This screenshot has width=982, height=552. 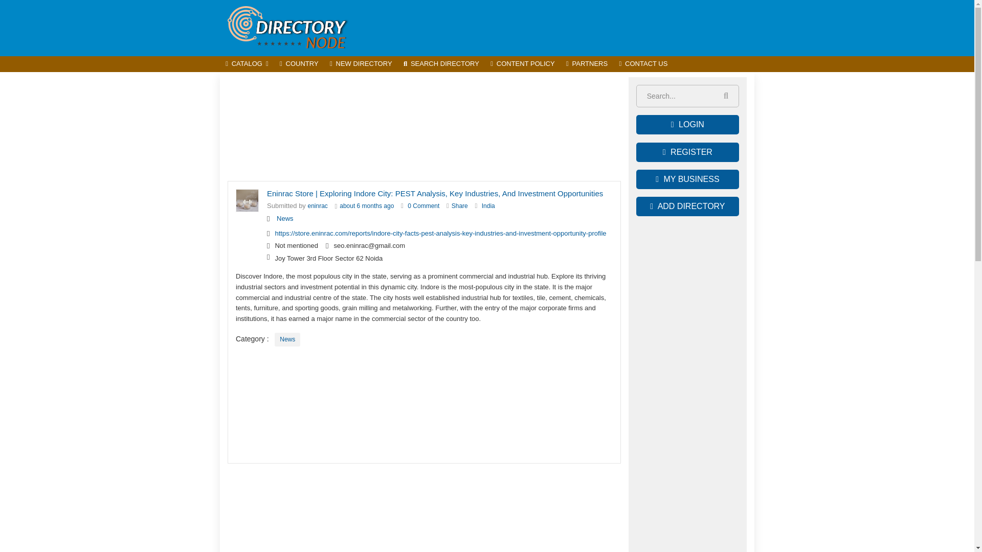 I want to click on COUNTRY, so click(x=299, y=64).